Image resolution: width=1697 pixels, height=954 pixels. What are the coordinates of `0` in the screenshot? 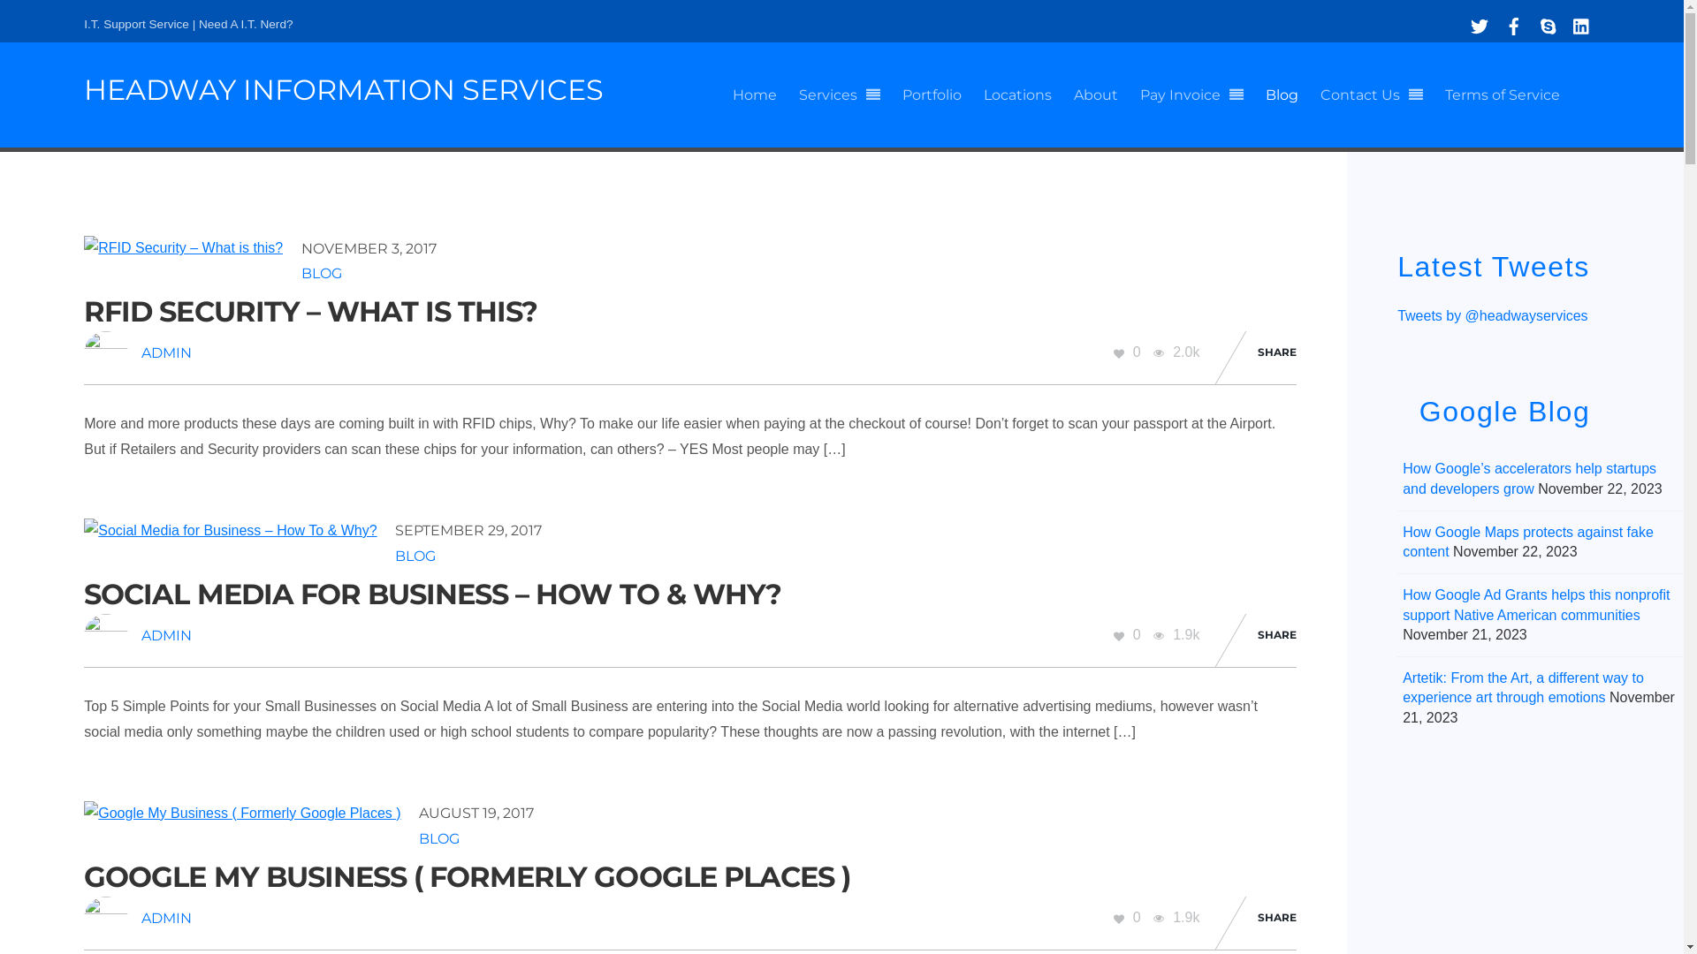 It's located at (1130, 634).